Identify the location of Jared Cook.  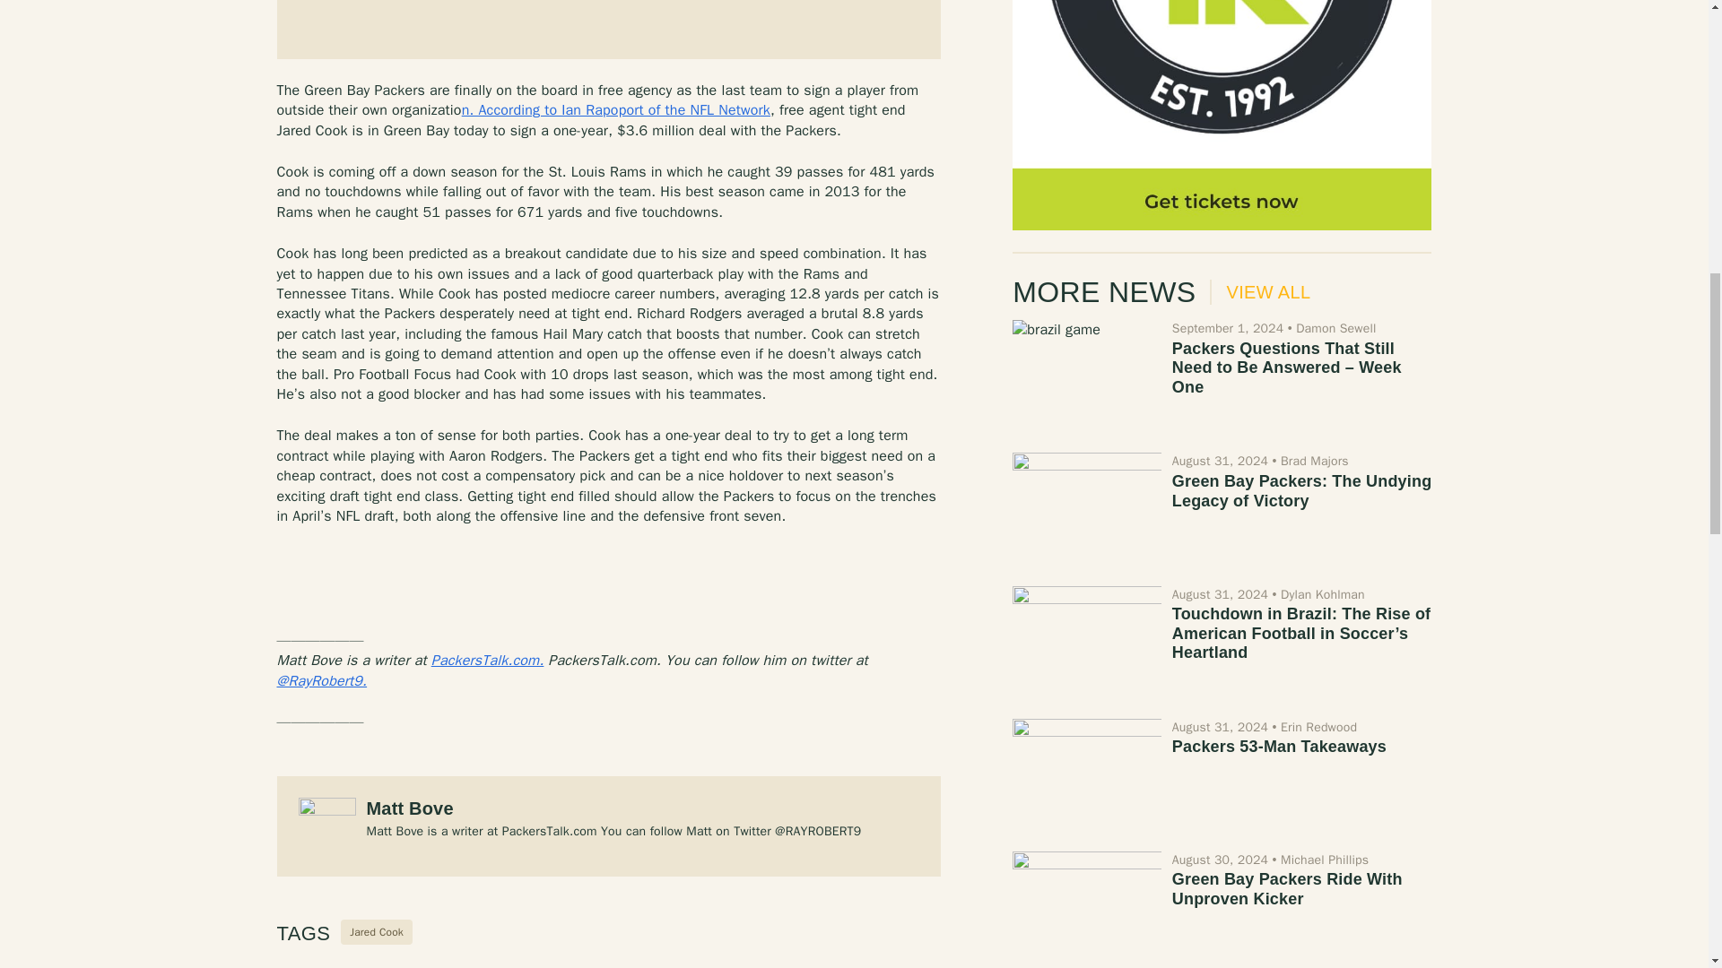
(377, 932).